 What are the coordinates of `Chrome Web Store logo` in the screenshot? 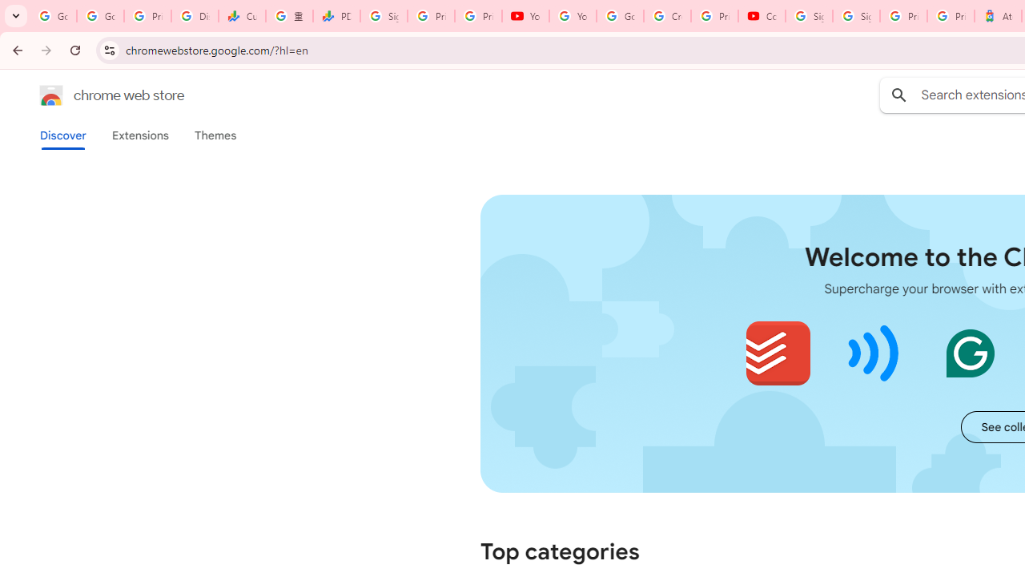 It's located at (51, 95).